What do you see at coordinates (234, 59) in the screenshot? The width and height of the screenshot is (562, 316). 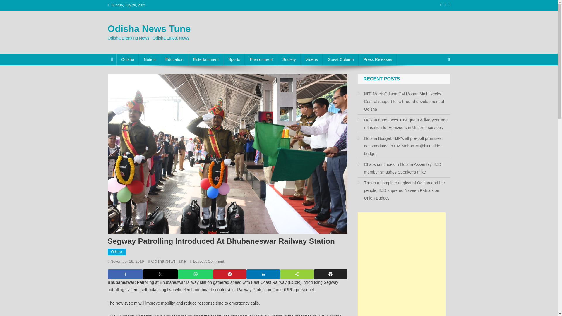 I see `Sports` at bounding box center [234, 59].